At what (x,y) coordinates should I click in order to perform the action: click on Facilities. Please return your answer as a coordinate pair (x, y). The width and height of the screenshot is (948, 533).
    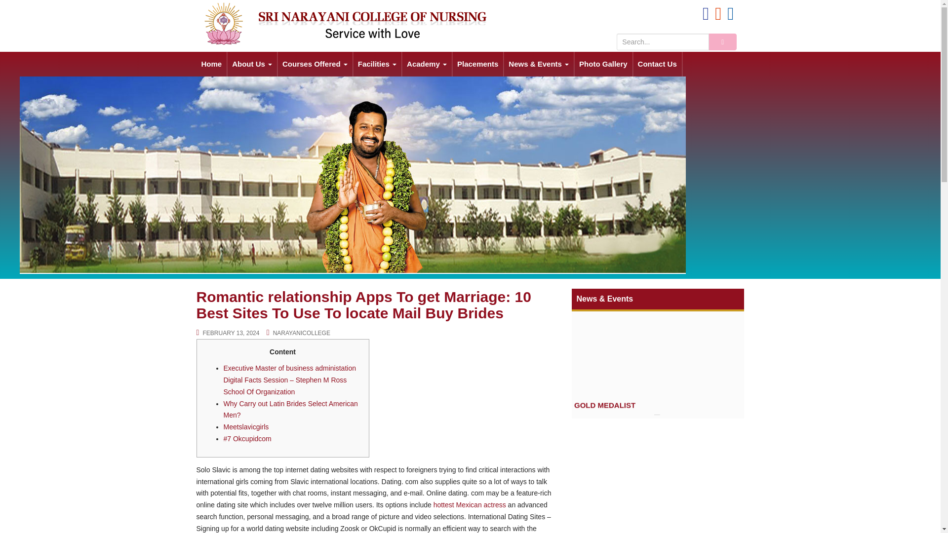
    Looking at the image, I should click on (377, 64).